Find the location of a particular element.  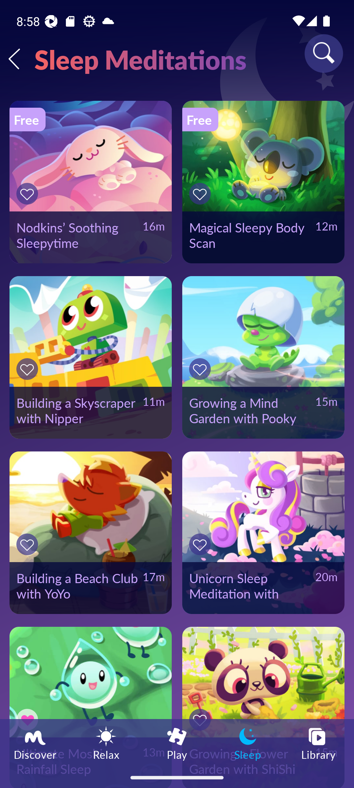

Play is located at coordinates (177, 743).